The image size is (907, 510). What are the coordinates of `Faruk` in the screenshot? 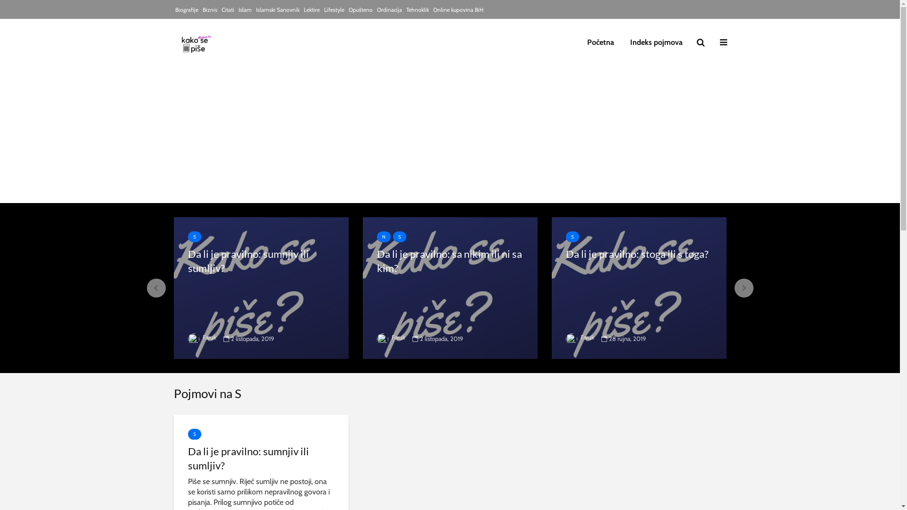 It's located at (391, 337).